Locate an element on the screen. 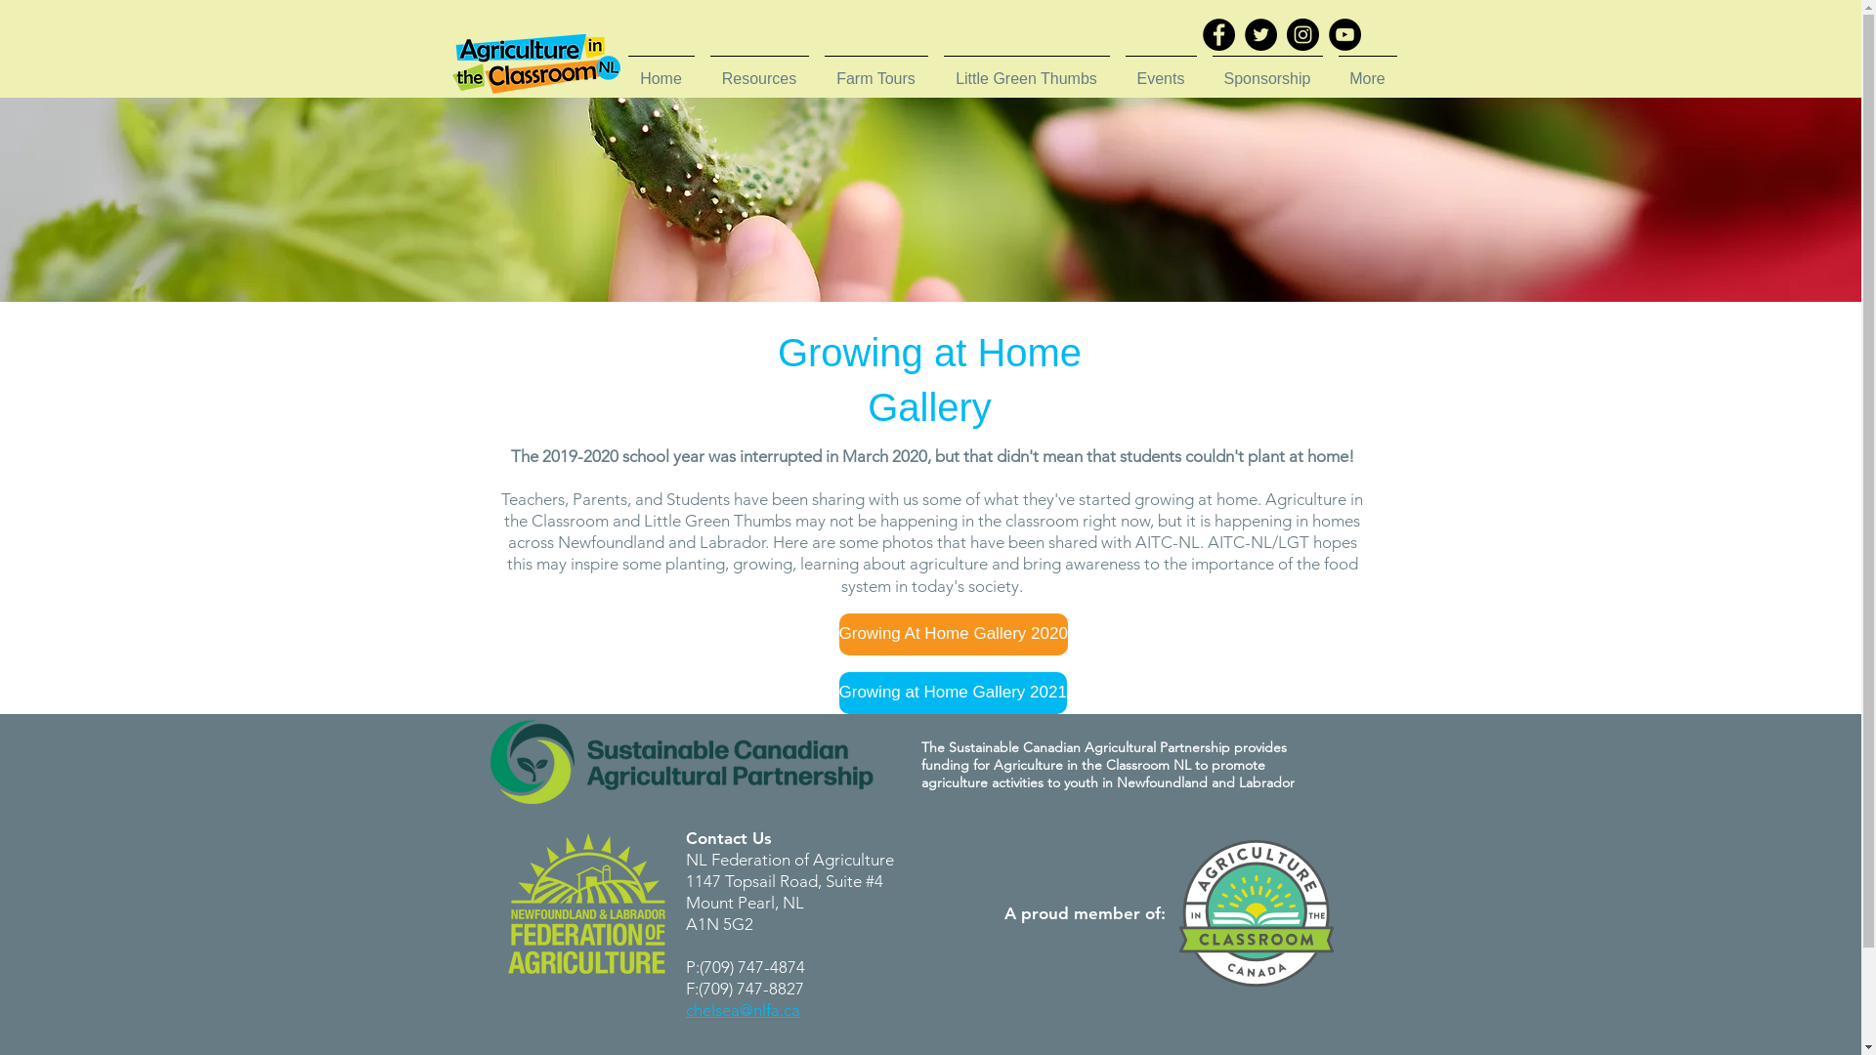  Farm Tours is located at coordinates (876, 70).